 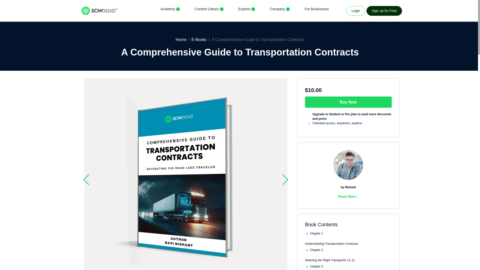 What do you see at coordinates (212, 10) in the screenshot?
I see `Content Library` at bounding box center [212, 10].